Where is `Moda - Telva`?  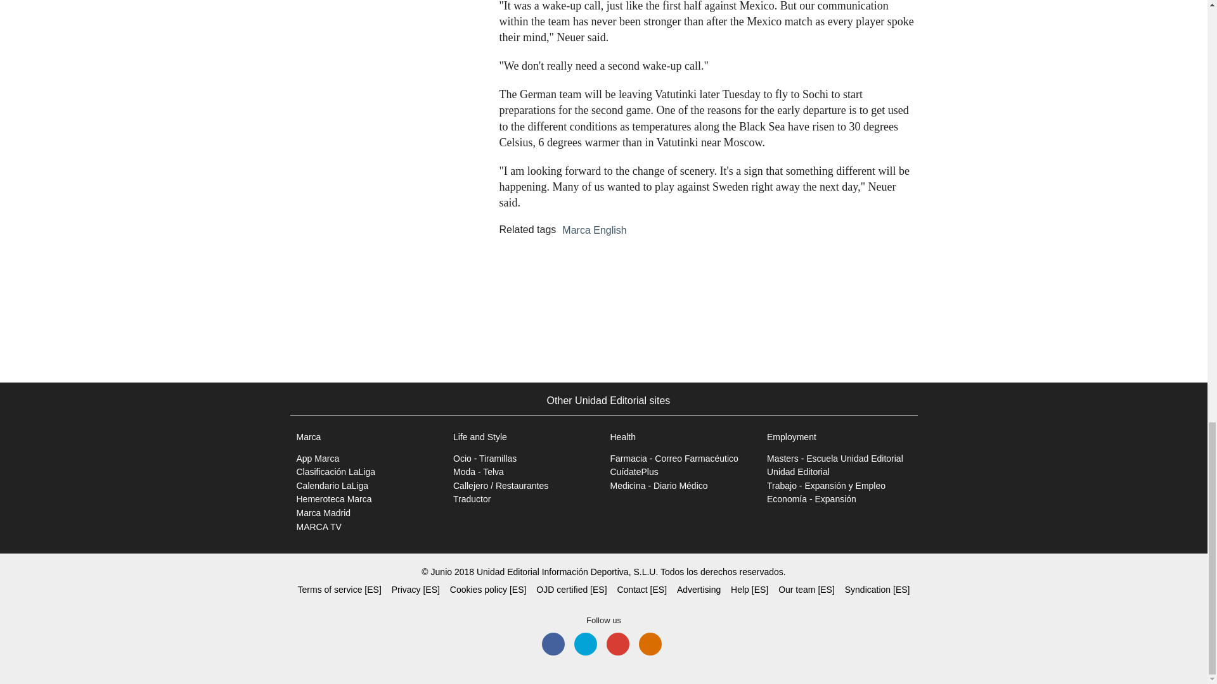 Moda - Telva is located at coordinates (478, 471).